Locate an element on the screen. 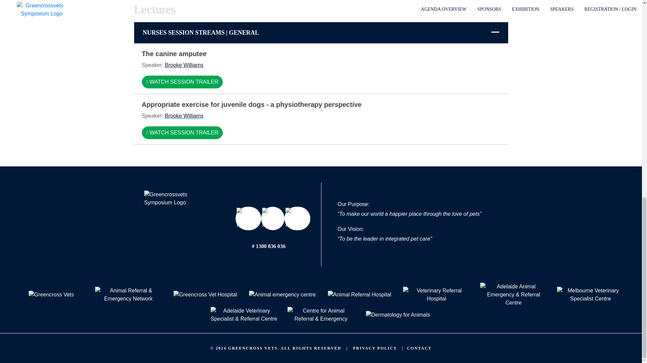  YouTube is located at coordinates (273, 218).